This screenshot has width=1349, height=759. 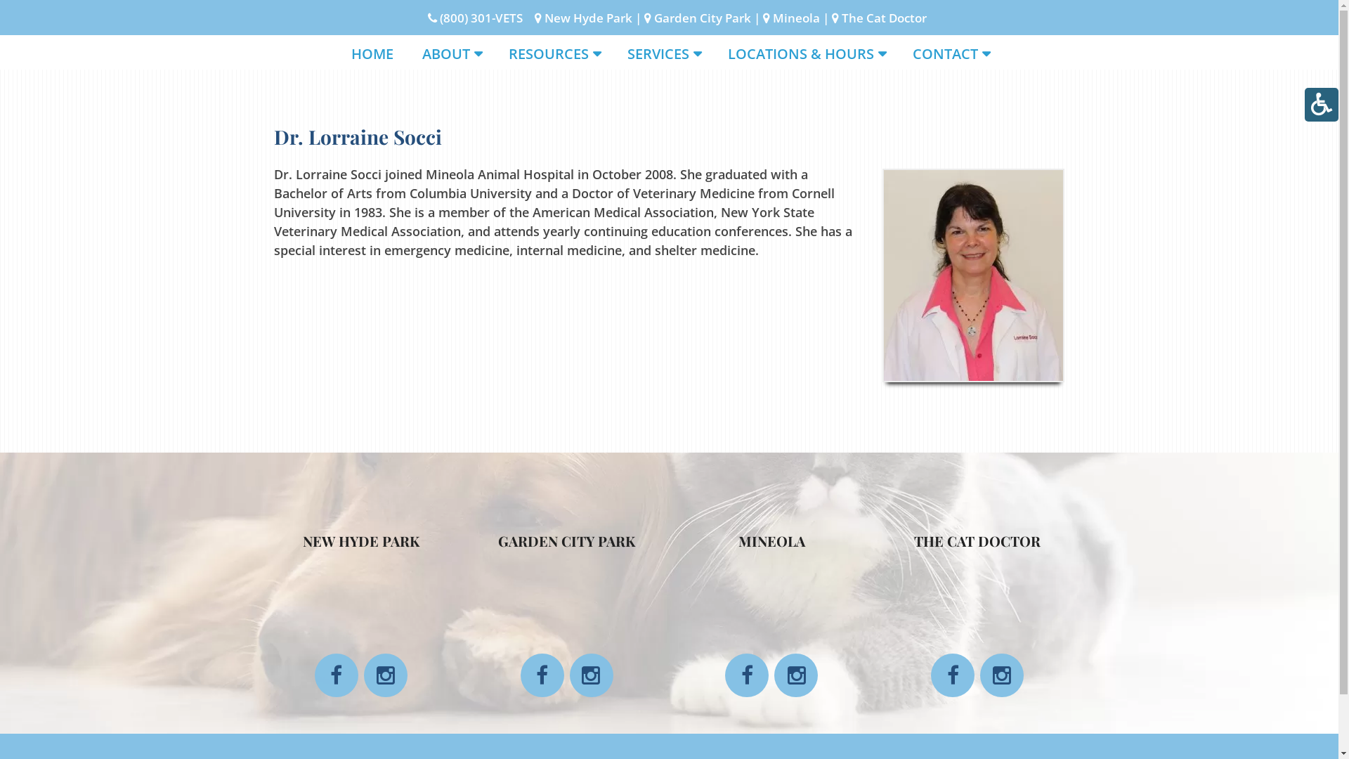 I want to click on The Cat Doctor, so click(x=884, y=18).